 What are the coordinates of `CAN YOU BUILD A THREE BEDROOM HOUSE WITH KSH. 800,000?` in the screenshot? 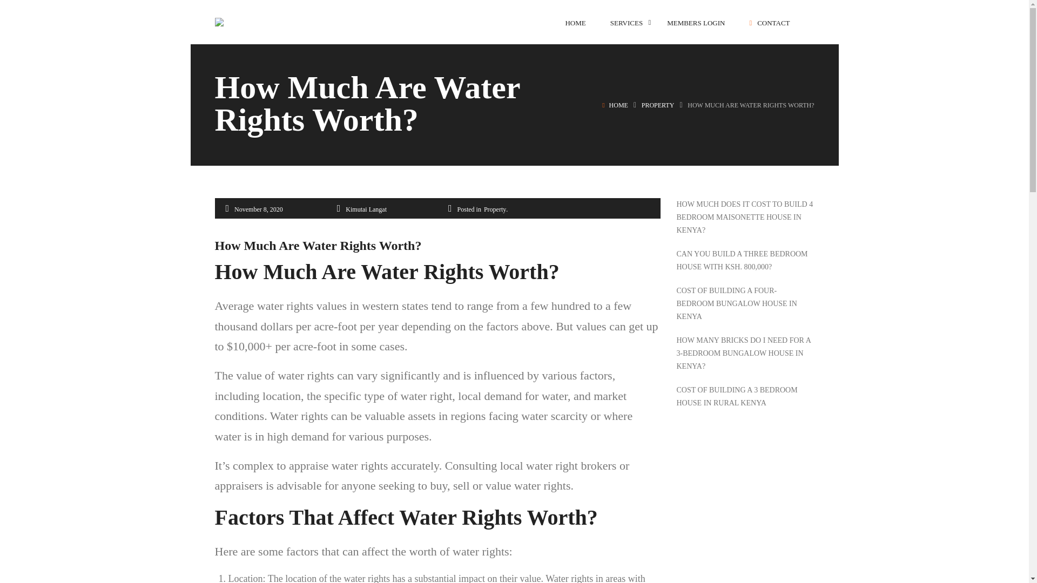 It's located at (745, 261).